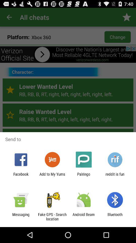 The width and height of the screenshot is (136, 243). What do you see at coordinates (84, 176) in the screenshot?
I see `turn off item next to reddit is fun` at bounding box center [84, 176].